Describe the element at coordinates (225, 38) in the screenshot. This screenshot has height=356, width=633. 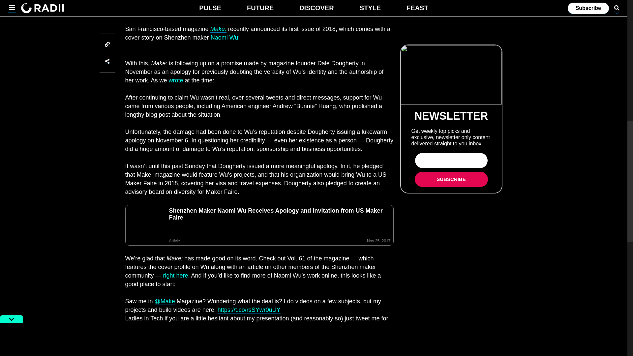
I see `Naomi Wu` at that location.